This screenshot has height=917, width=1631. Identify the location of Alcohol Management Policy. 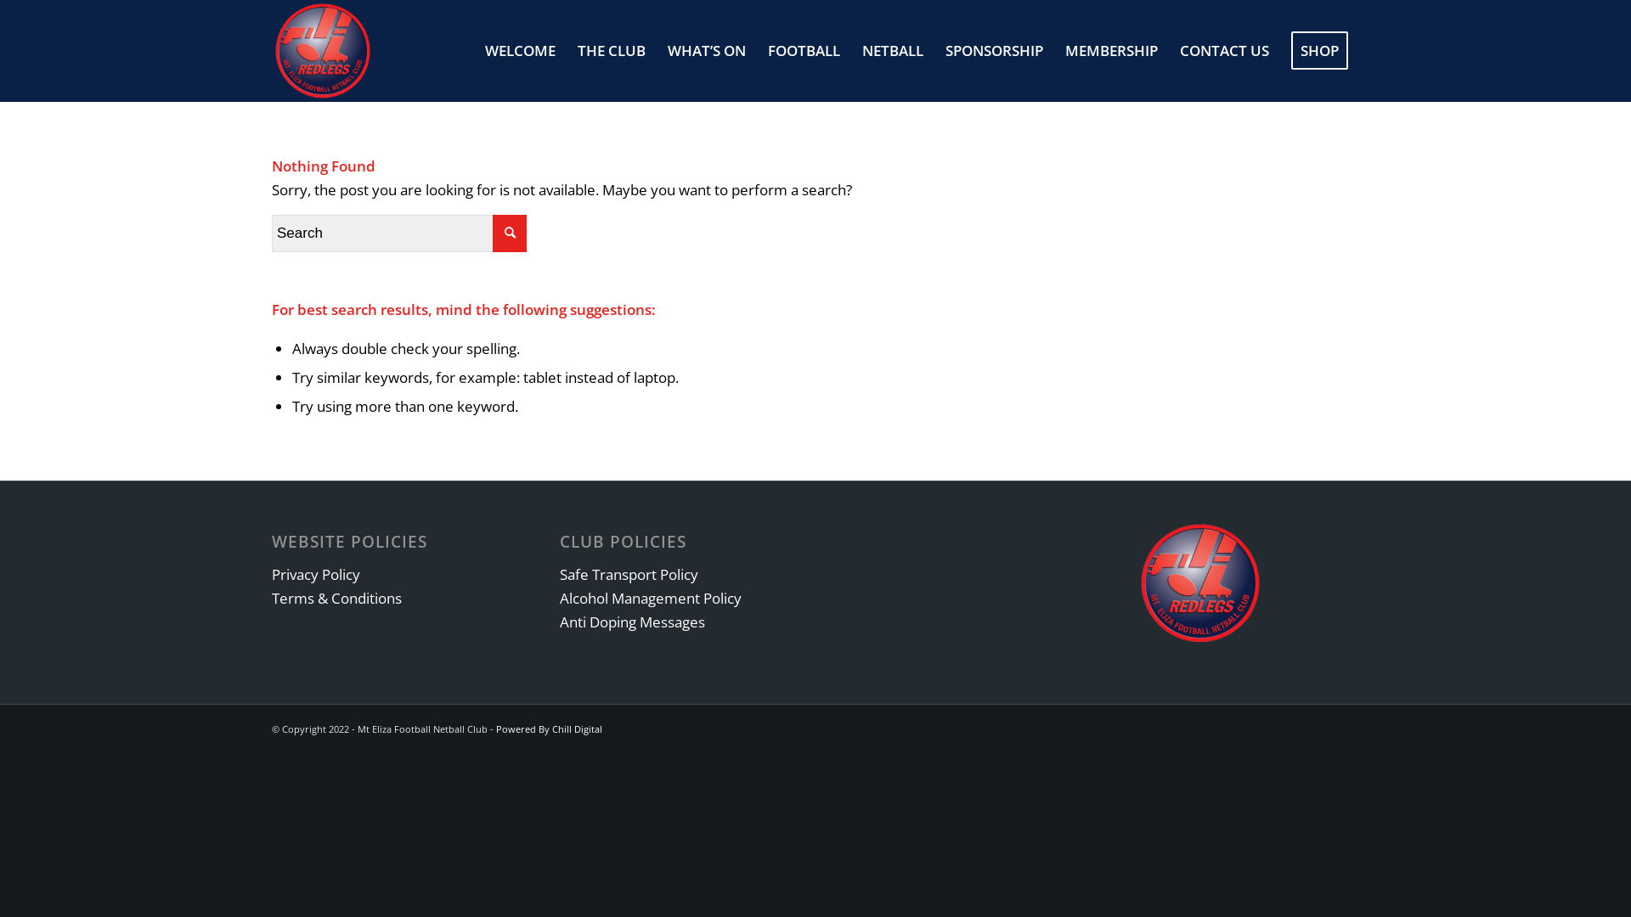
(651, 598).